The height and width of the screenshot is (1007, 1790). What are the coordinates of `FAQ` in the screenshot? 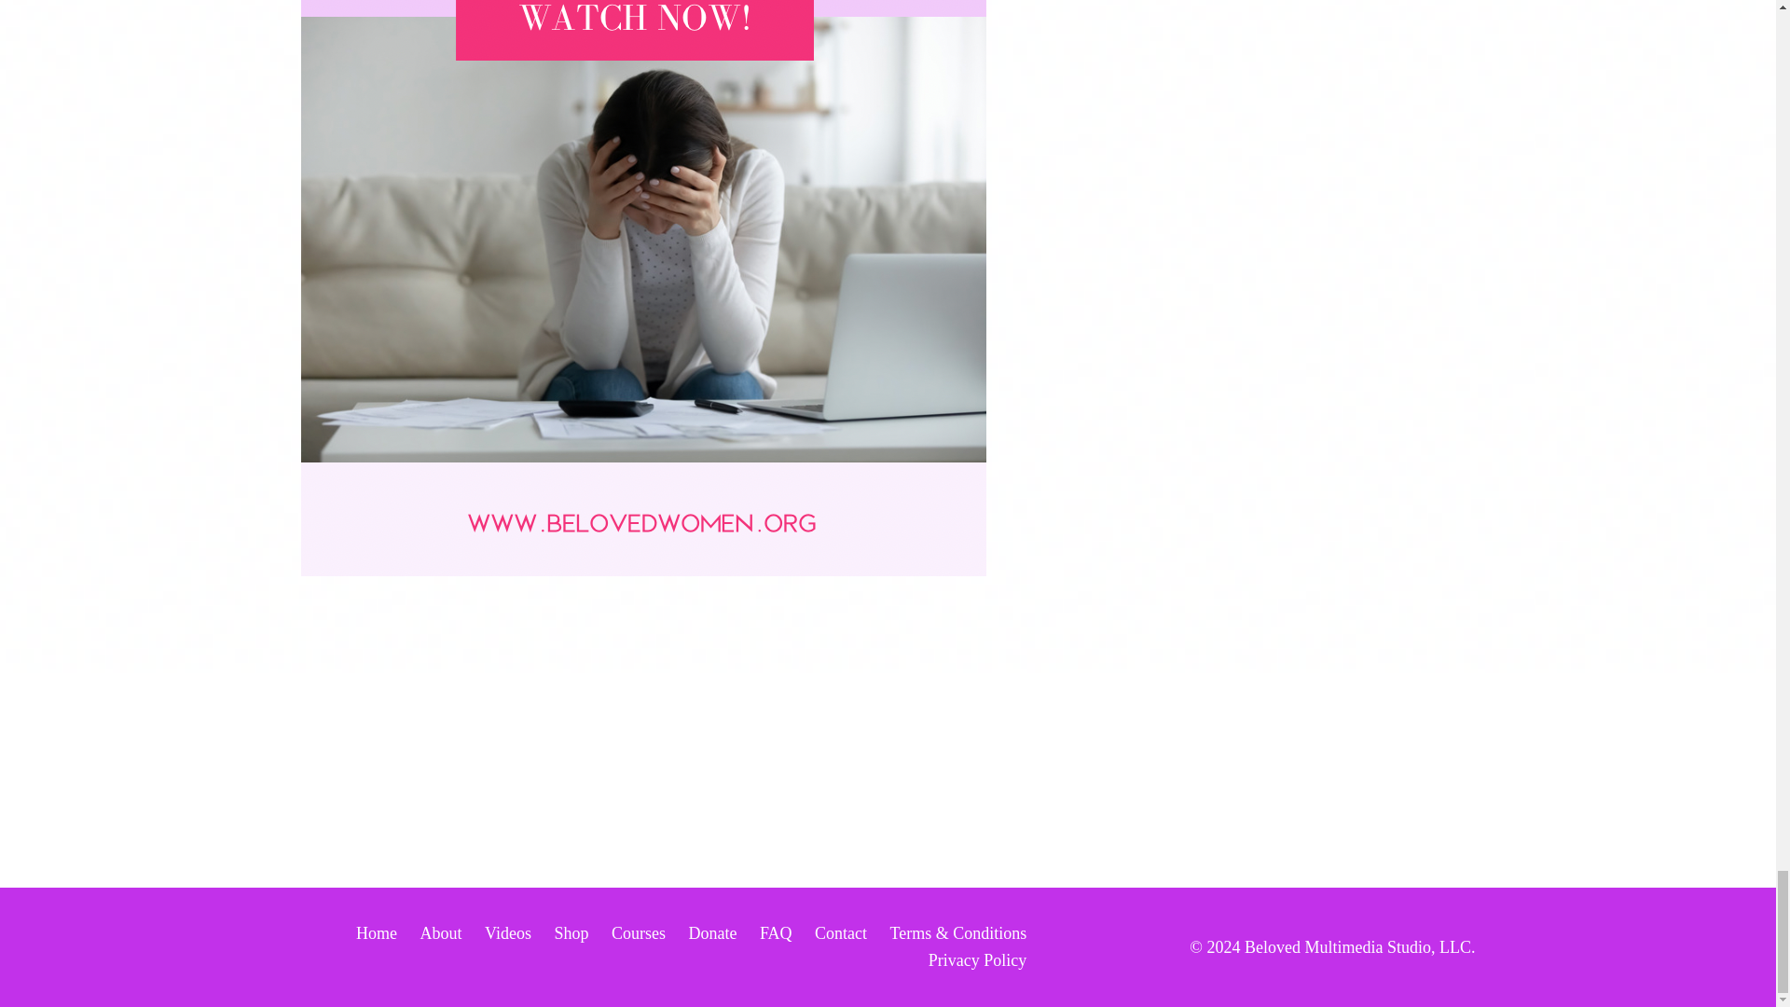 It's located at (776, 932).